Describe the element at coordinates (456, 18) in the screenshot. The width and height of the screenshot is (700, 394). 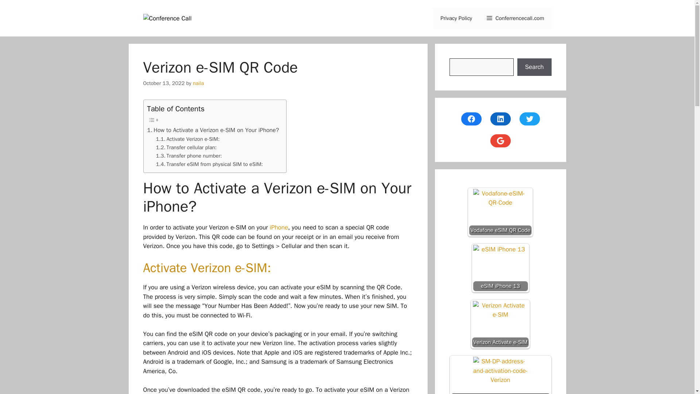
I see `Privacy Policy` at that location.